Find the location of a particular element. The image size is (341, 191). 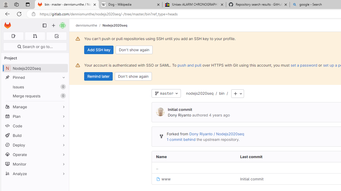

Merge requests 0 is located at coordinates (35, 96).